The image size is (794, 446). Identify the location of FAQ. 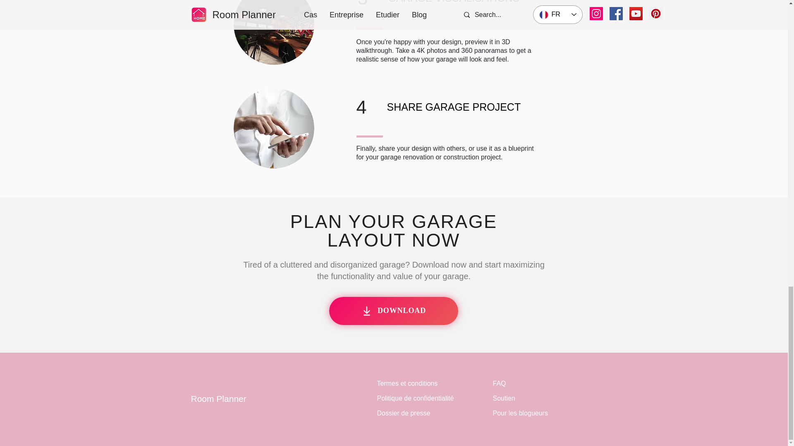
(500, 383).